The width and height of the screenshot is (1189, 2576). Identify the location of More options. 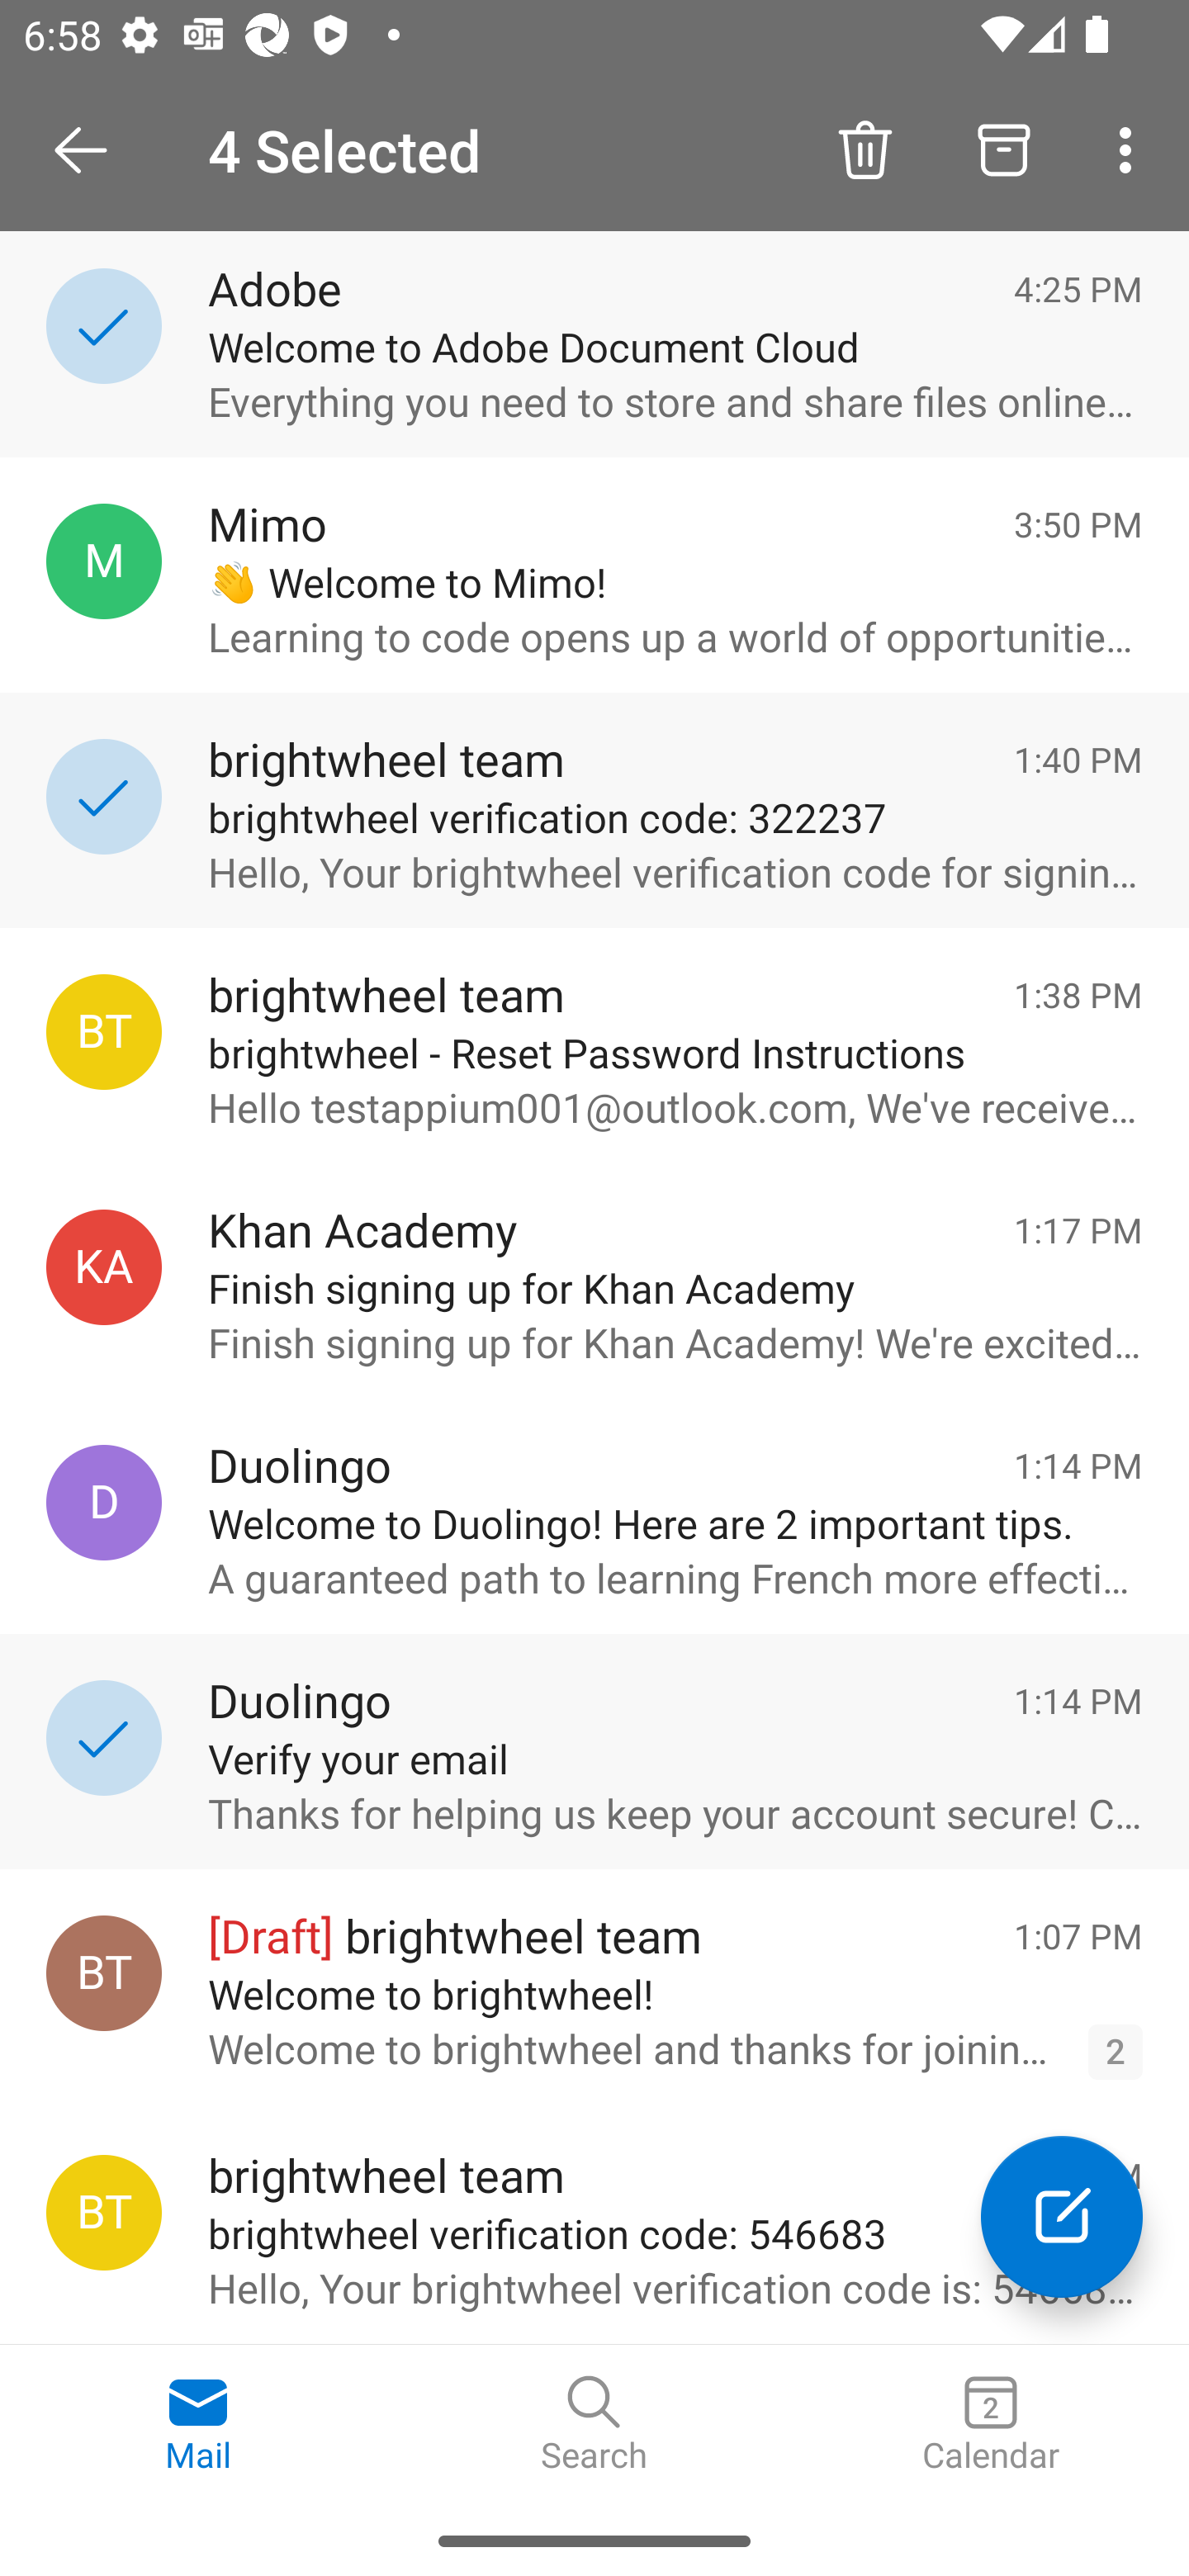
(1131, 149).